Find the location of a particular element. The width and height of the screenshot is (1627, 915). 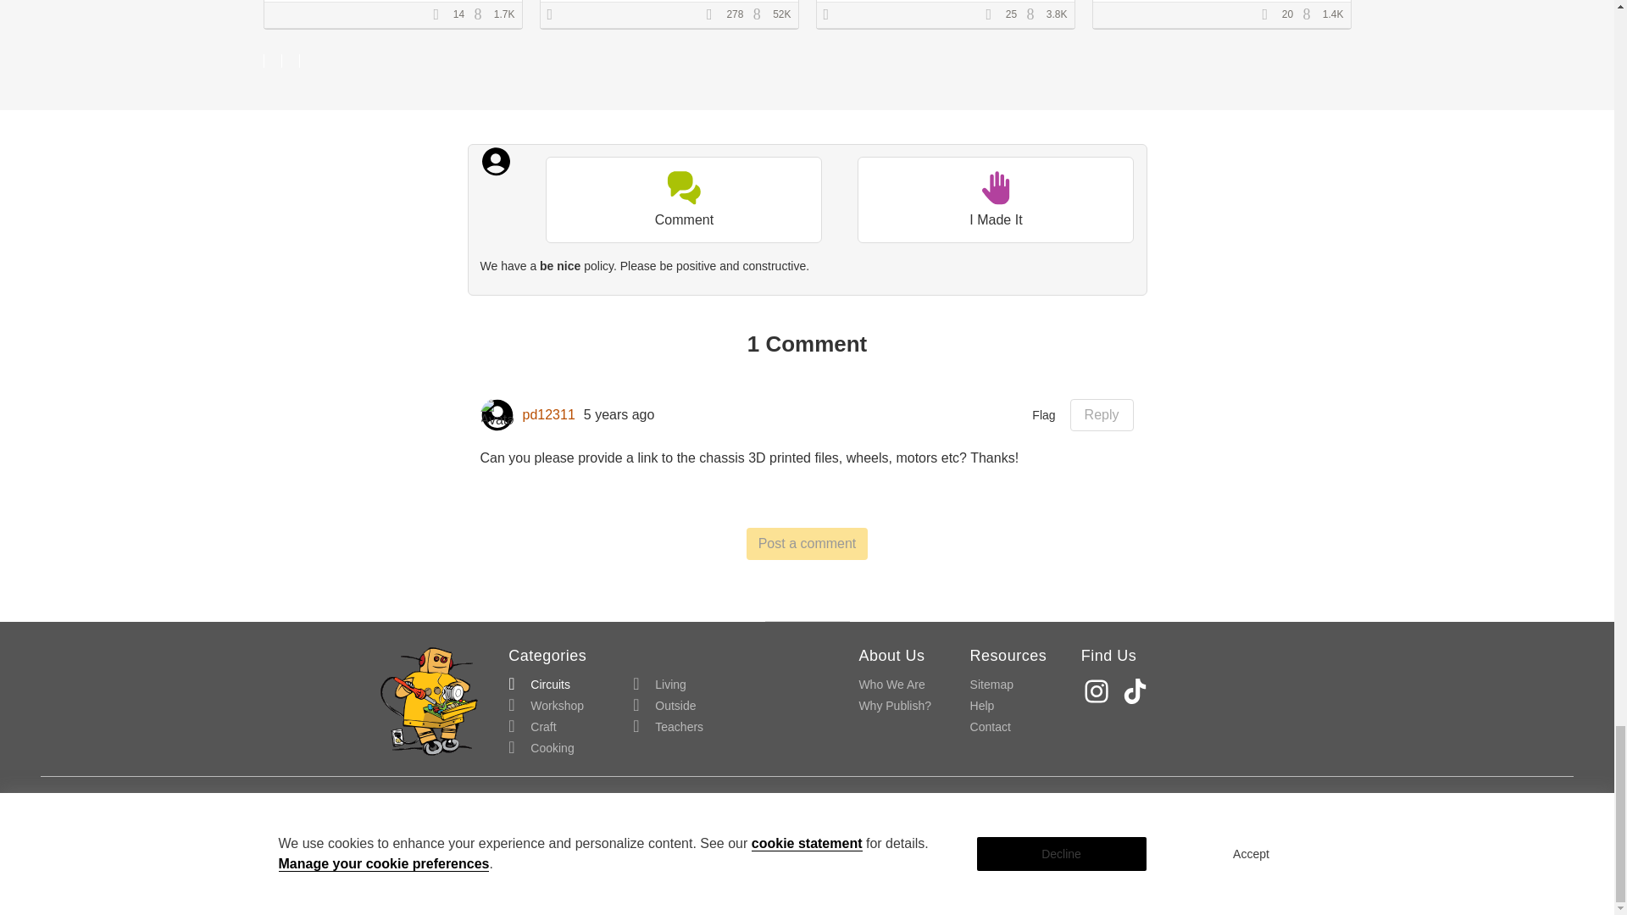

Views Count is located at coordinates (1034, 14).